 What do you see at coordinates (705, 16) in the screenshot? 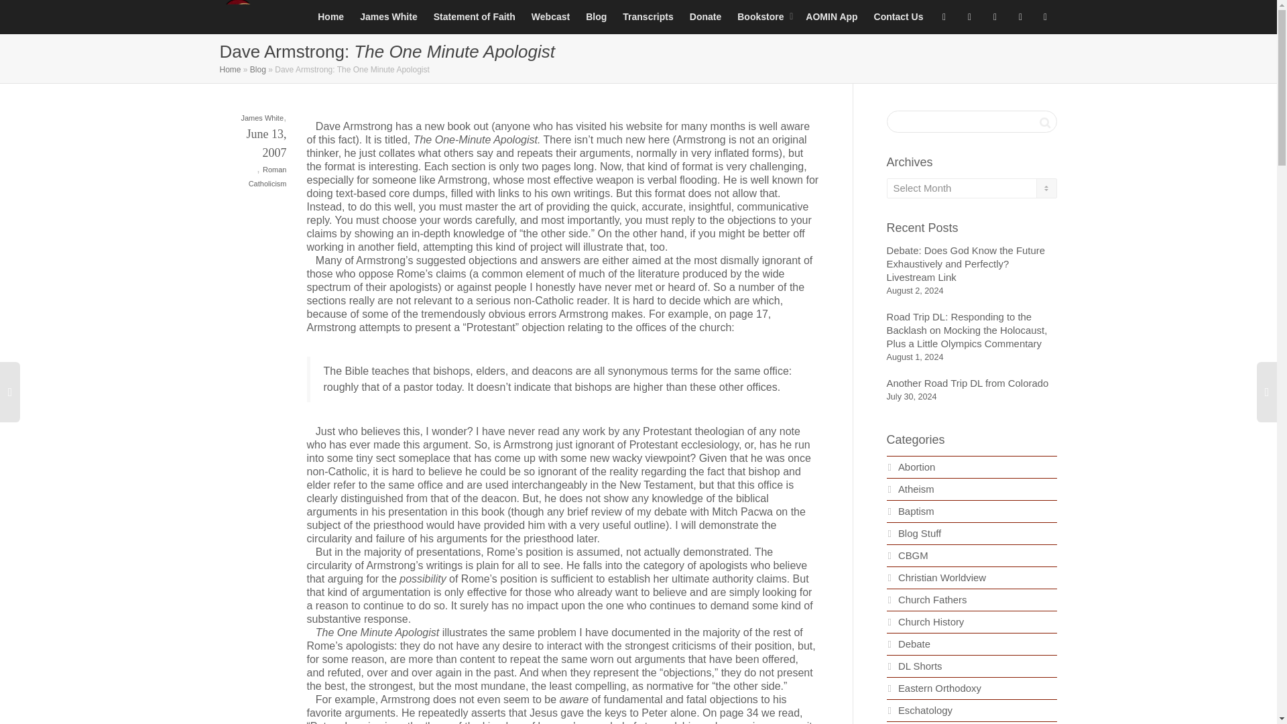
I see `Donate` at bounding box center [705, 16].